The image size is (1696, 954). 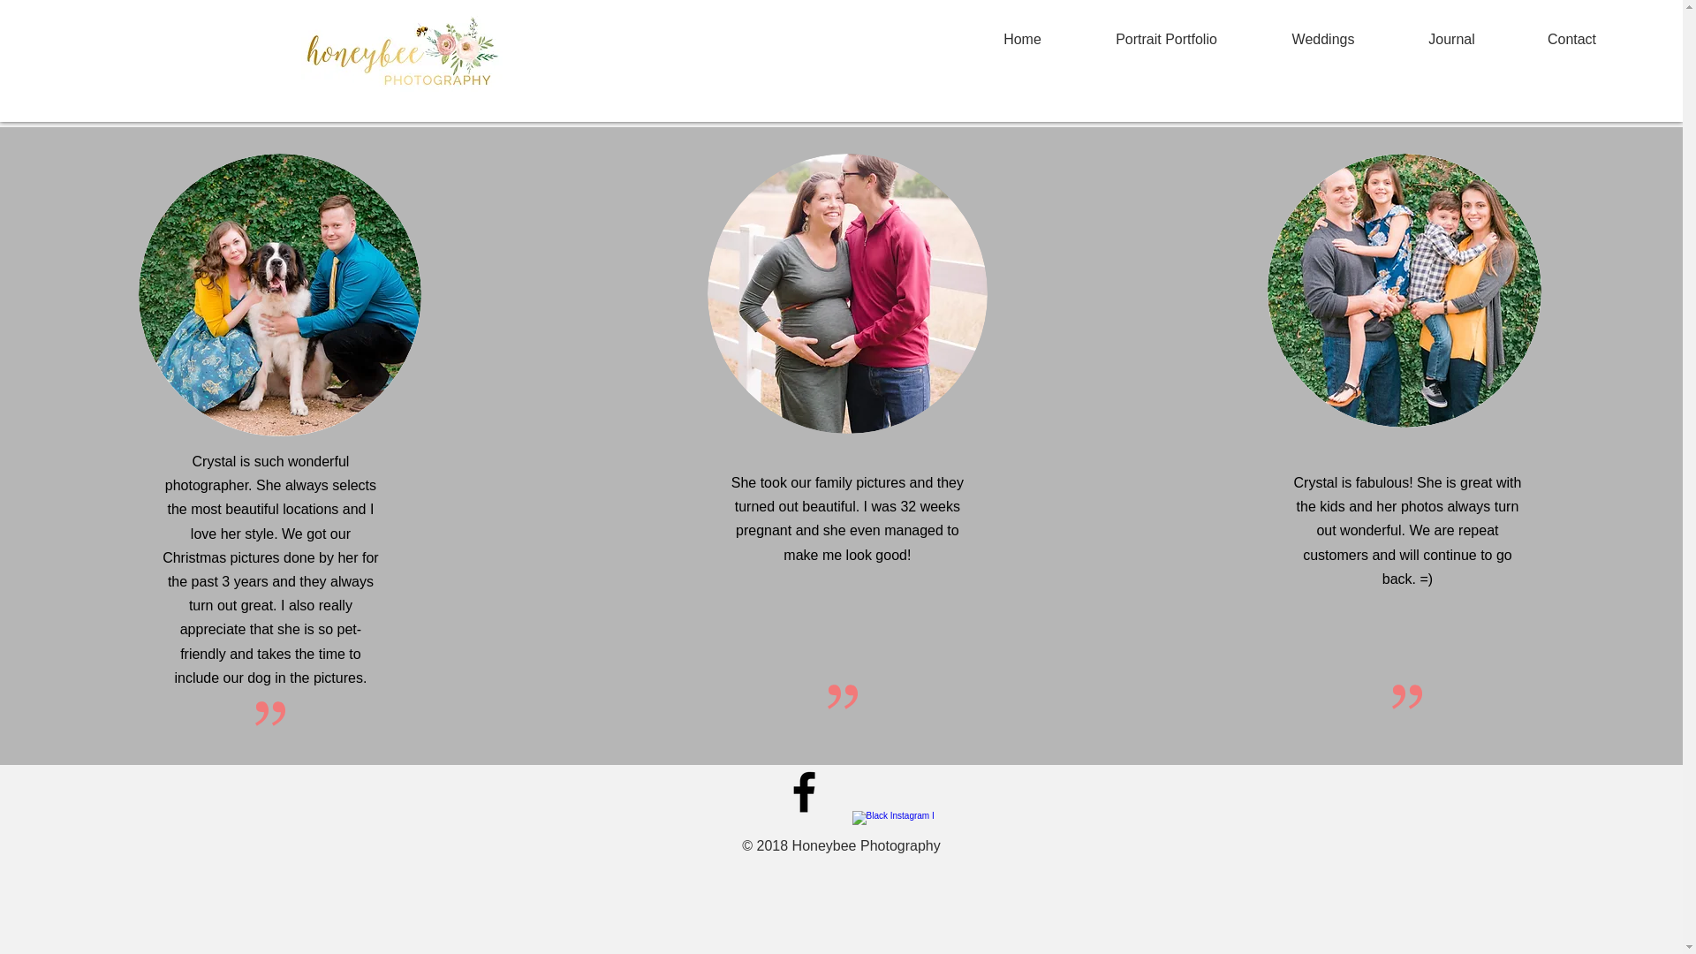 I want to click on Journal, so click(x=1451, y=40).